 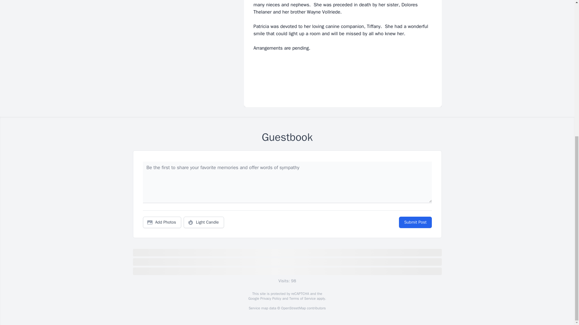 I want to click on OpenStreetMap, so click(x=293, y=308).